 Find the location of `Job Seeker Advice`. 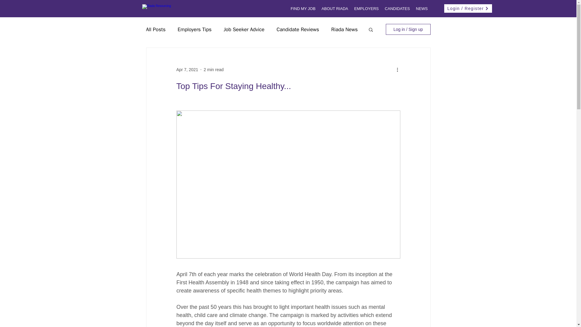

Job Seeker Advice is located at coordinates (244, 30).